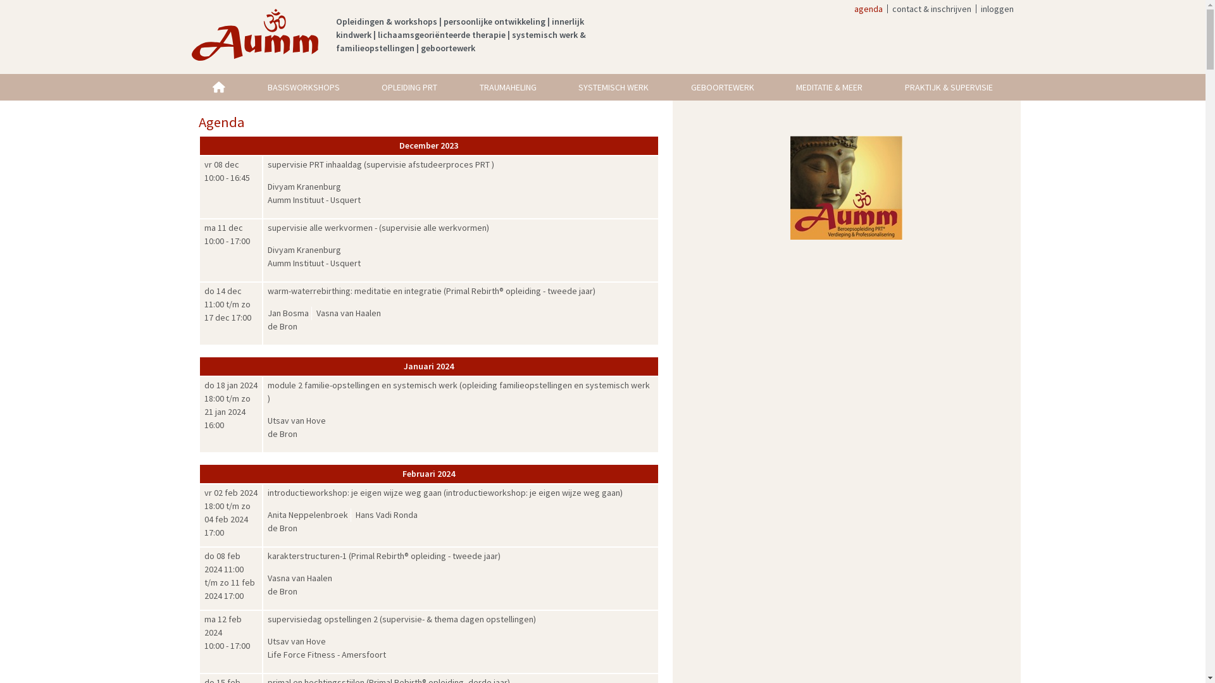 This screenshot has width=1215, height=683. What do you see at coordinates (282, 326) in the screenshot?
I see `de Bron` at bounding box center [282, 326].